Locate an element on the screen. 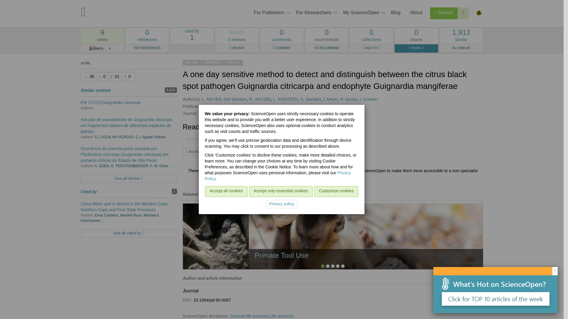 This screenshot has width=568, height=319. Bookmark is located at coordinates (147, 36).